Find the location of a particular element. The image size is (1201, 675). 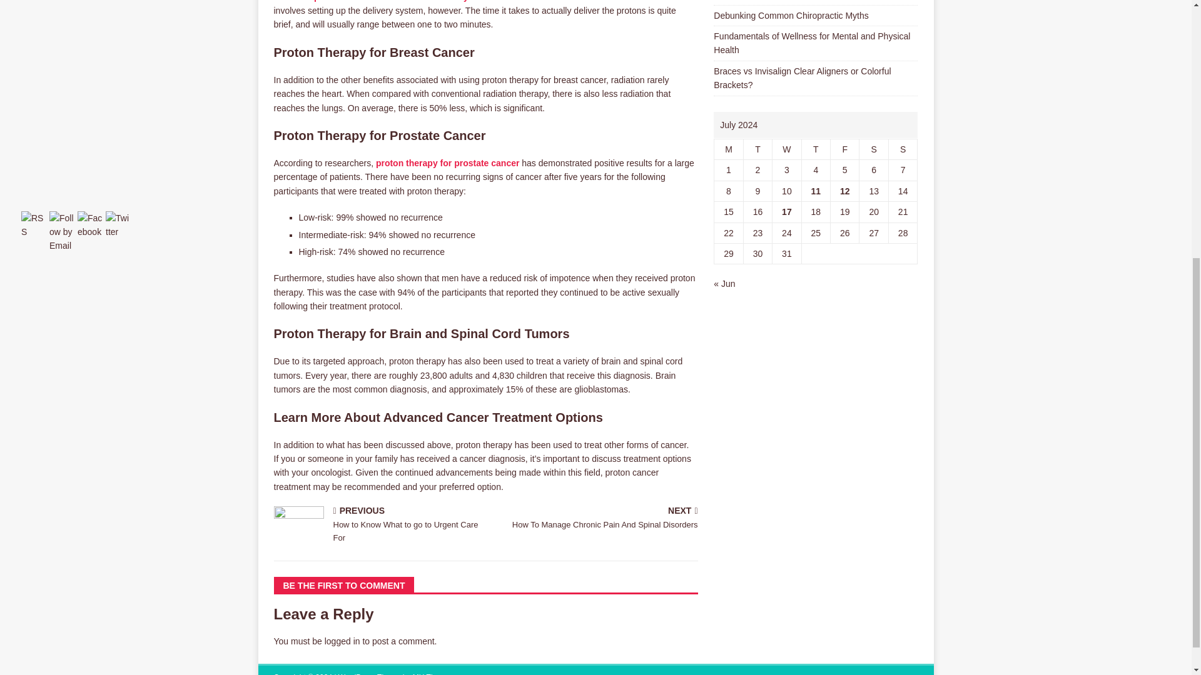

12 is located at coordinates (844, 191).